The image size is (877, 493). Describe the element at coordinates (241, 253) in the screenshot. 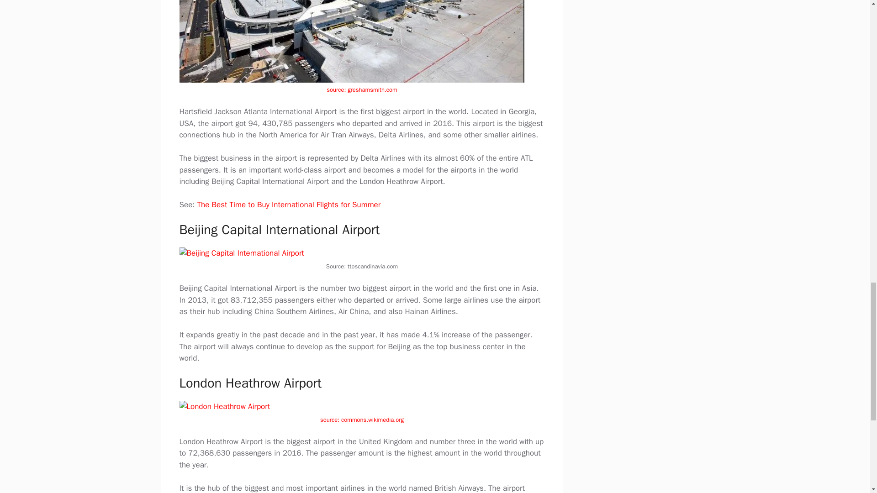

I see `Three Largest and Best Airports in the World 3` at that location.